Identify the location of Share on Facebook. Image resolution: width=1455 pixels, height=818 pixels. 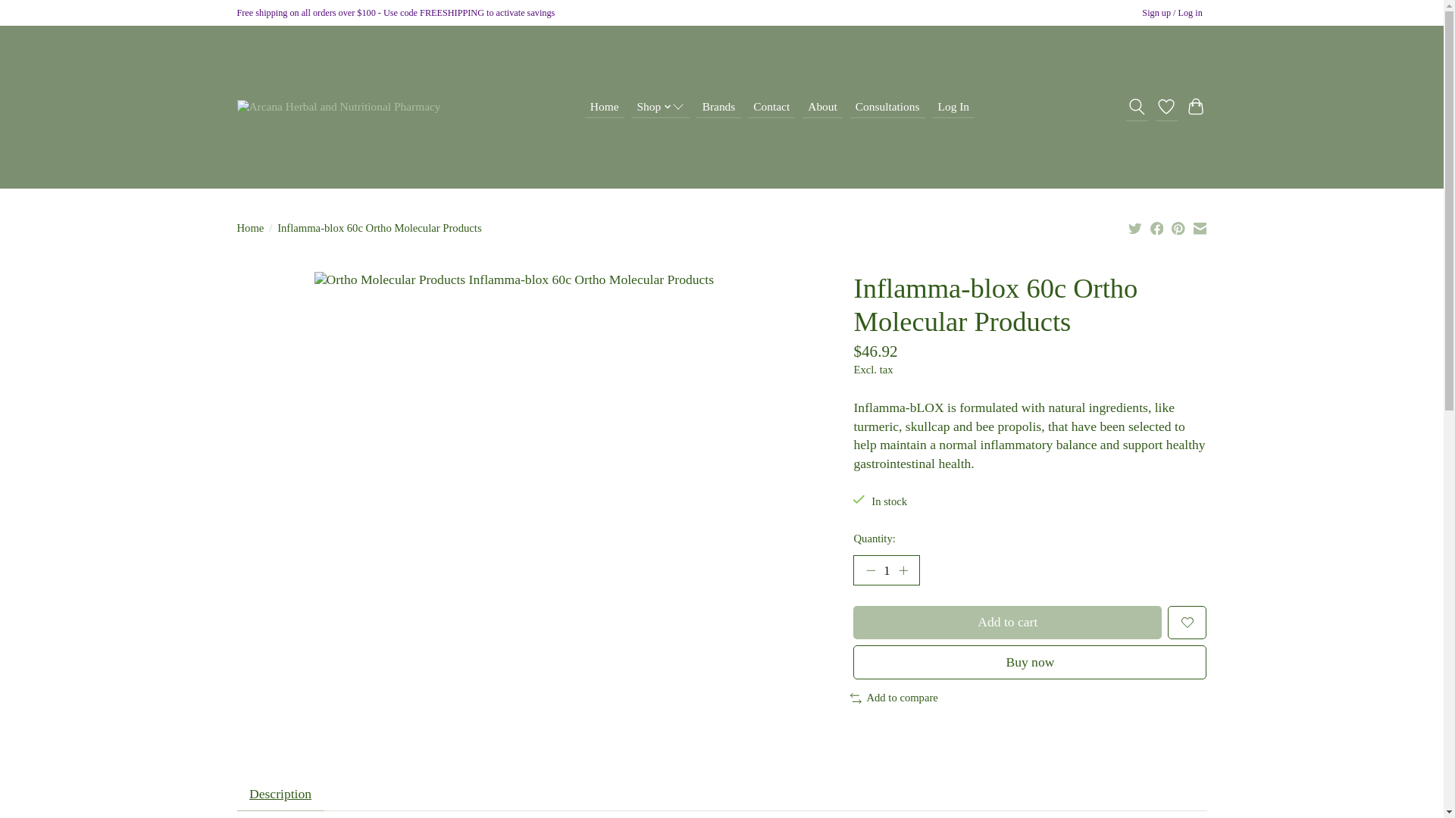
(1157, 227).